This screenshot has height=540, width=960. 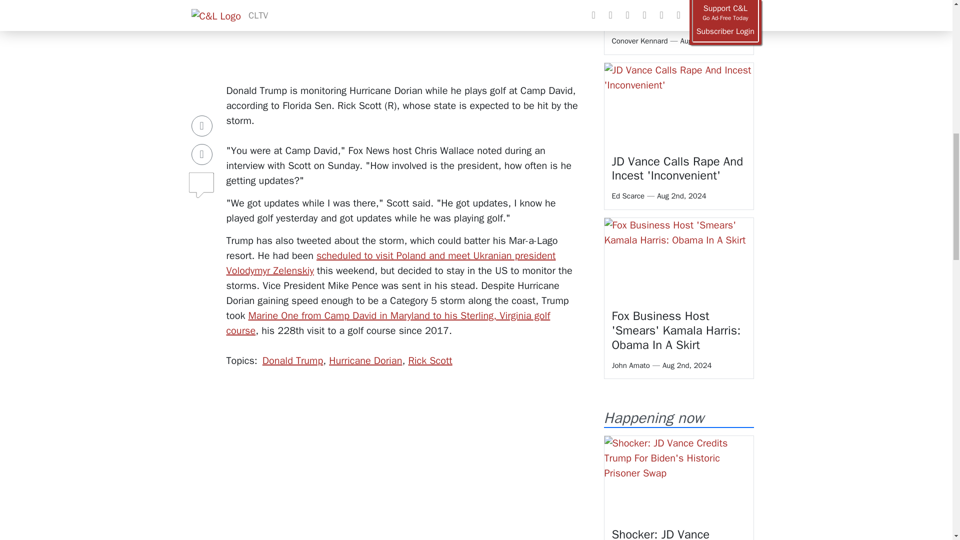 I want to click on Donald Trump, so click(x=292, y=360).